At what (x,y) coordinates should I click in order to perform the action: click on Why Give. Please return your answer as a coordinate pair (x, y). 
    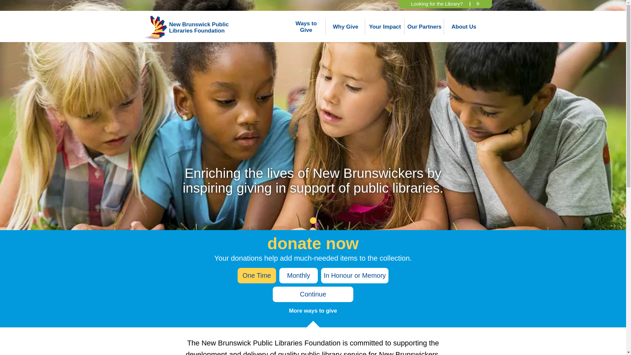
    Looking at the image, I should click on (345, 27).